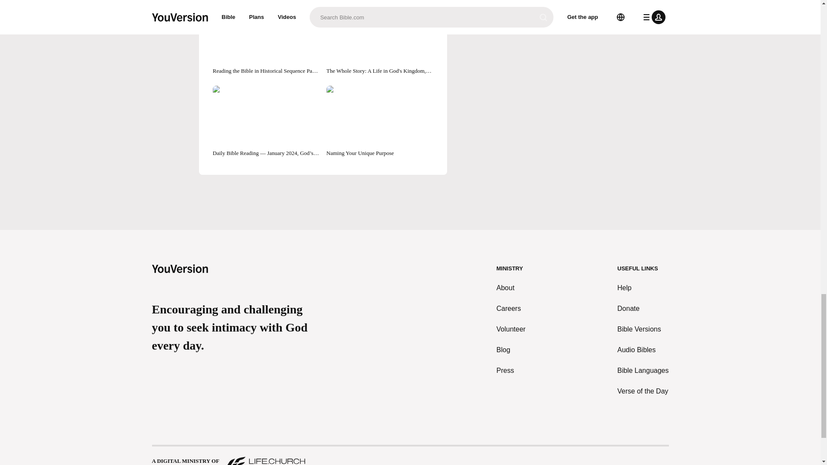  I want to click on Volunteer, so click(511, 329).